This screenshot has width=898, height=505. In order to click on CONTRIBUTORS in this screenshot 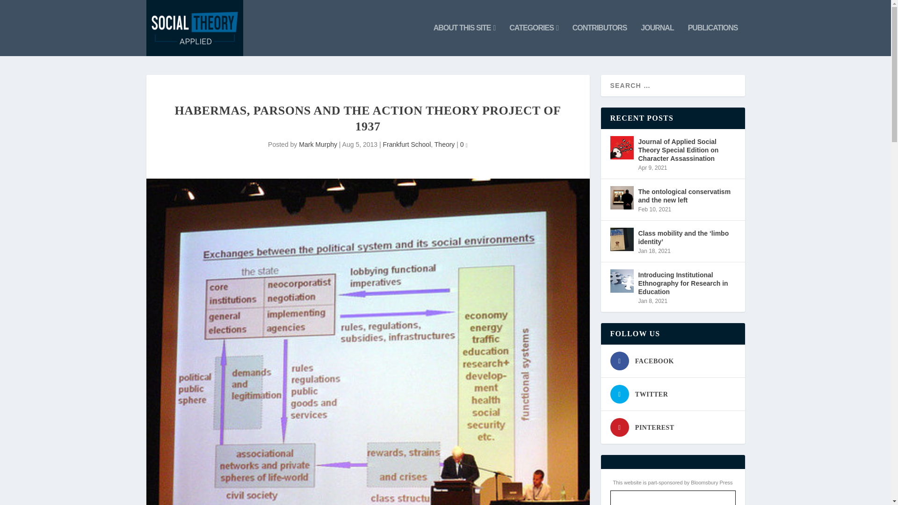, I will do `click(600, 40)`.